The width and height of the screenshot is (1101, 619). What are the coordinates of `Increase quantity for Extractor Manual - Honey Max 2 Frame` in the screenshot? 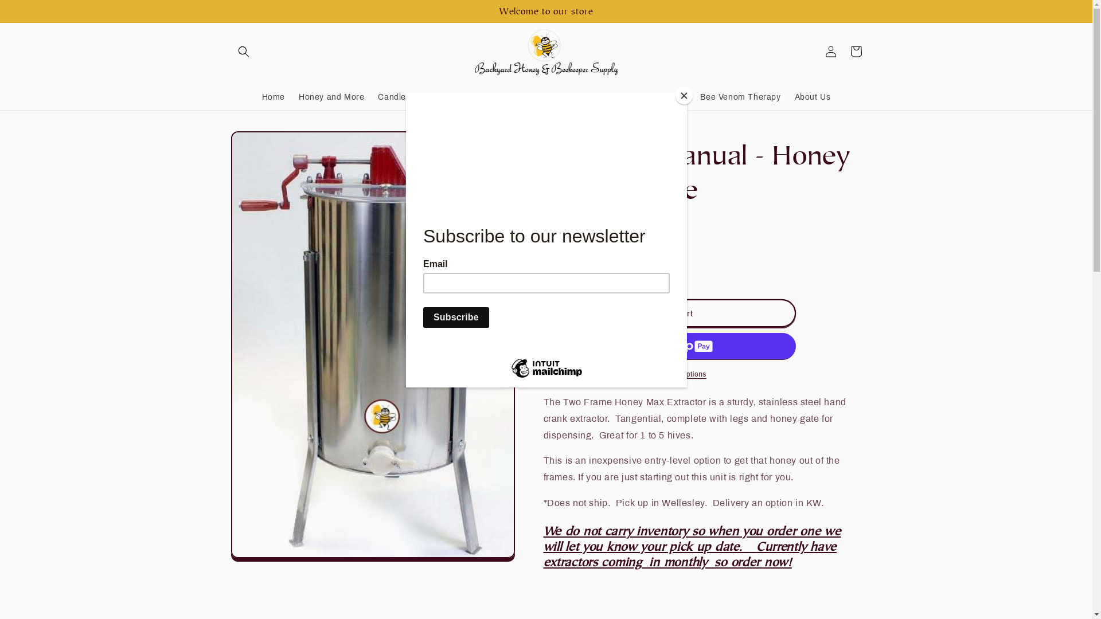 It's located at (611, 271).